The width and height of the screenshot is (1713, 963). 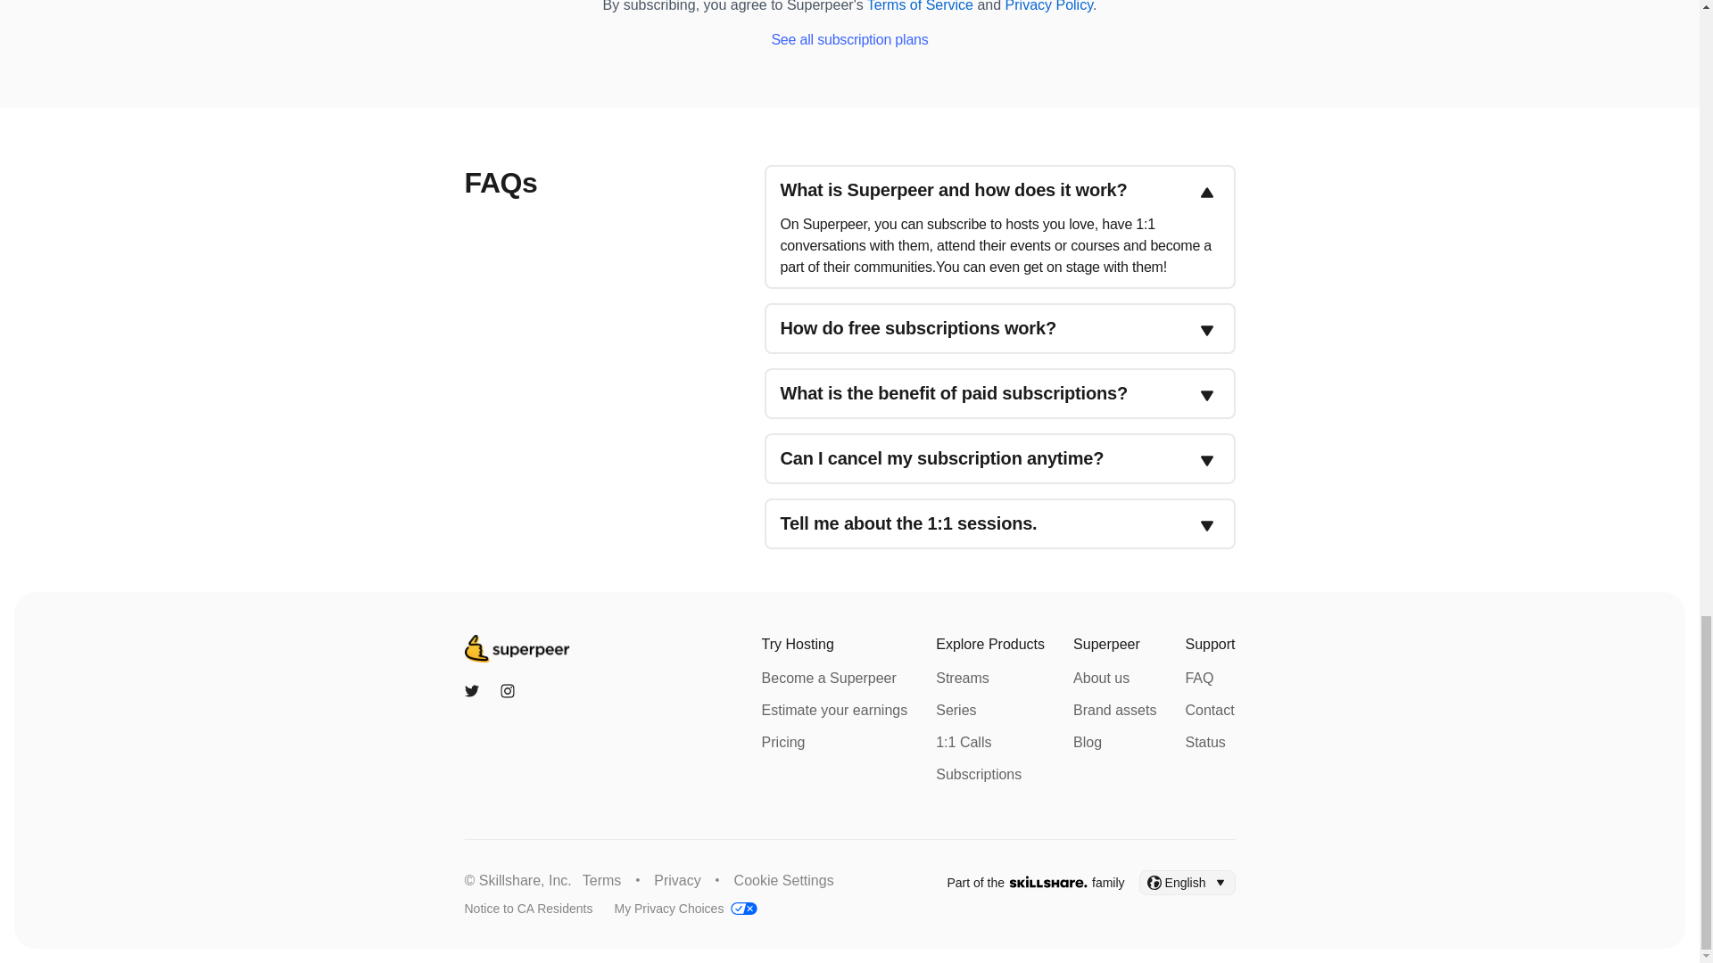 I want to click on FAQ, so click(x=1199, y=678).